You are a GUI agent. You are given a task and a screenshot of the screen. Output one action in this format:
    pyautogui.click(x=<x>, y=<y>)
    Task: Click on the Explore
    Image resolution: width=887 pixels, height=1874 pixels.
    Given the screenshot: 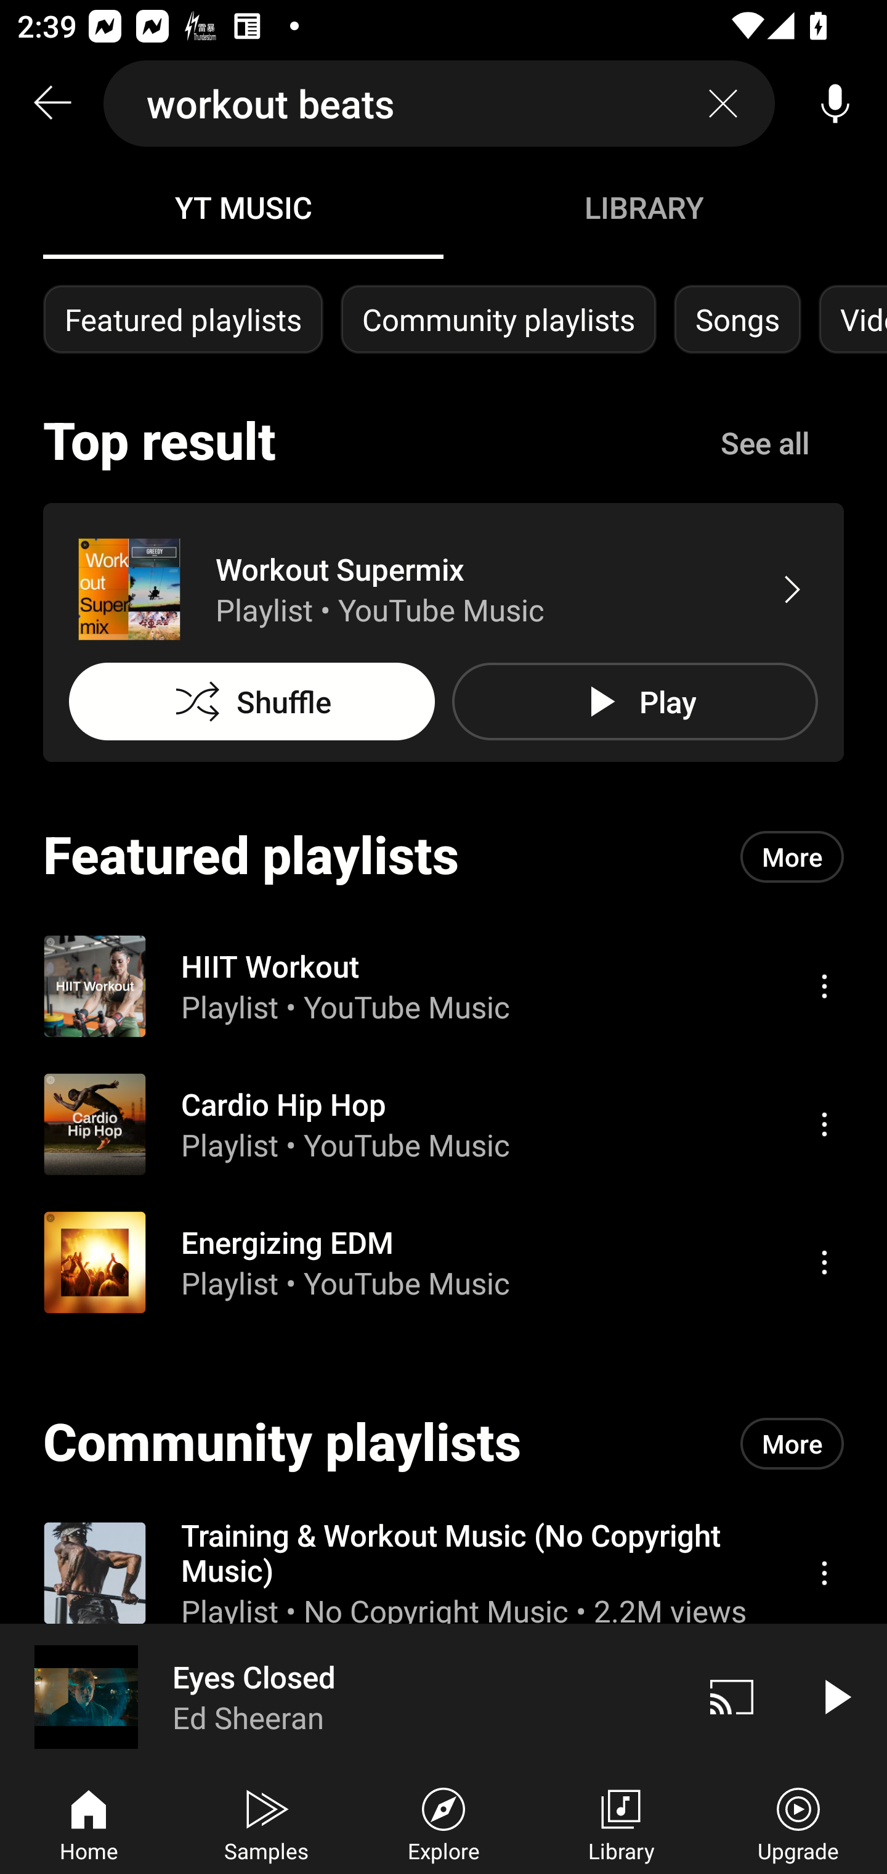 What is the action you would take?
    pyautogui.click(x=443, y=1822)
    